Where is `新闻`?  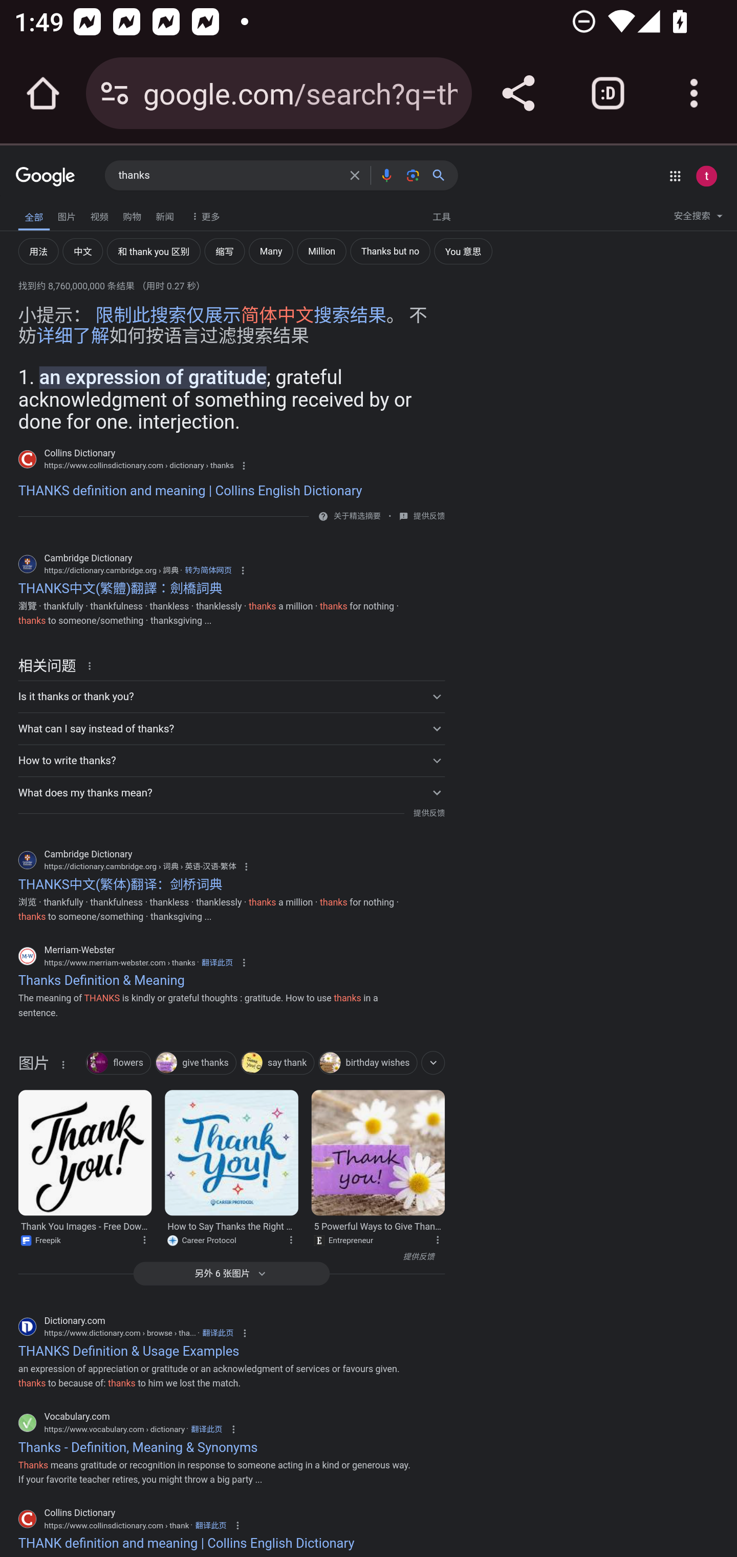
新闻 is located at coordinates (165, 215).